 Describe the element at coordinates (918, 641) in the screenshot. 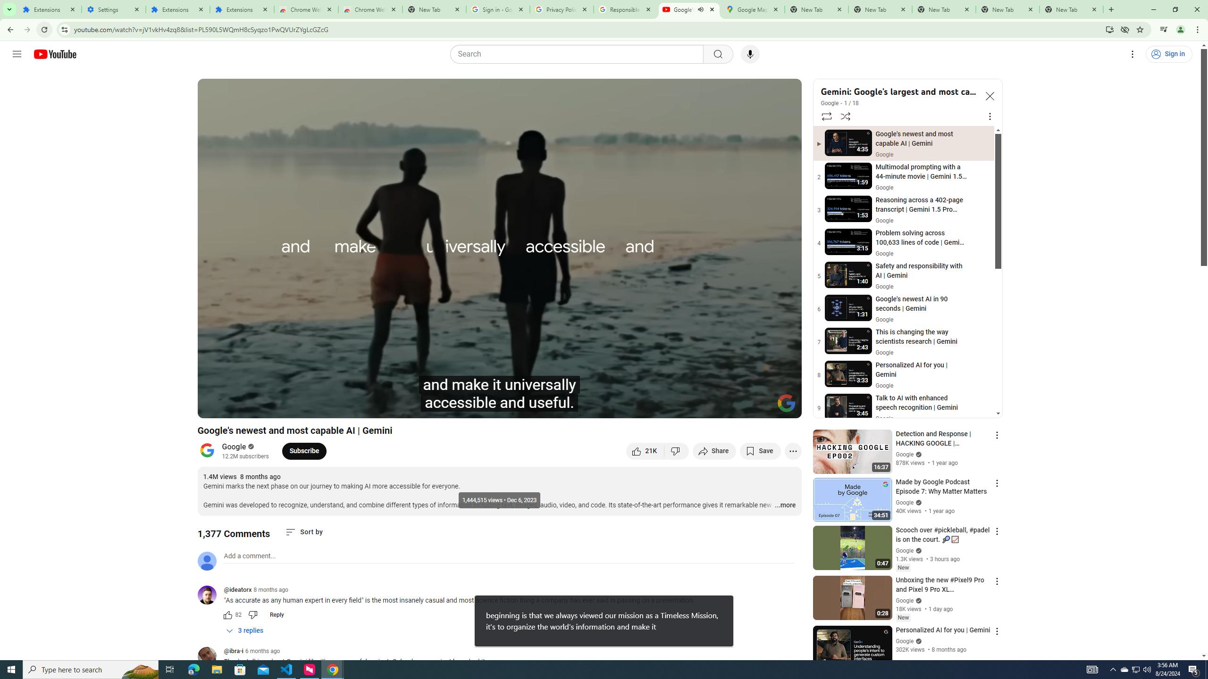

I see `Verified` at that location.